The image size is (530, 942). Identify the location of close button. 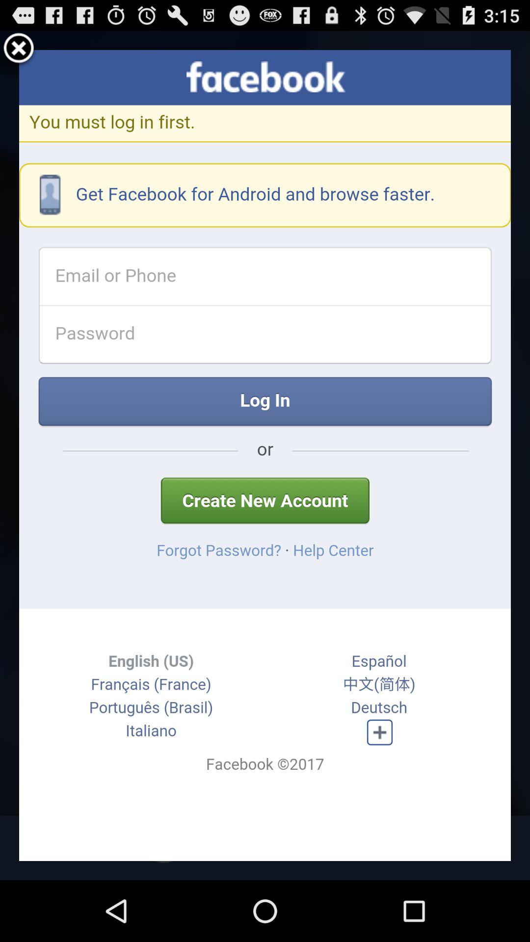
(19, 50).